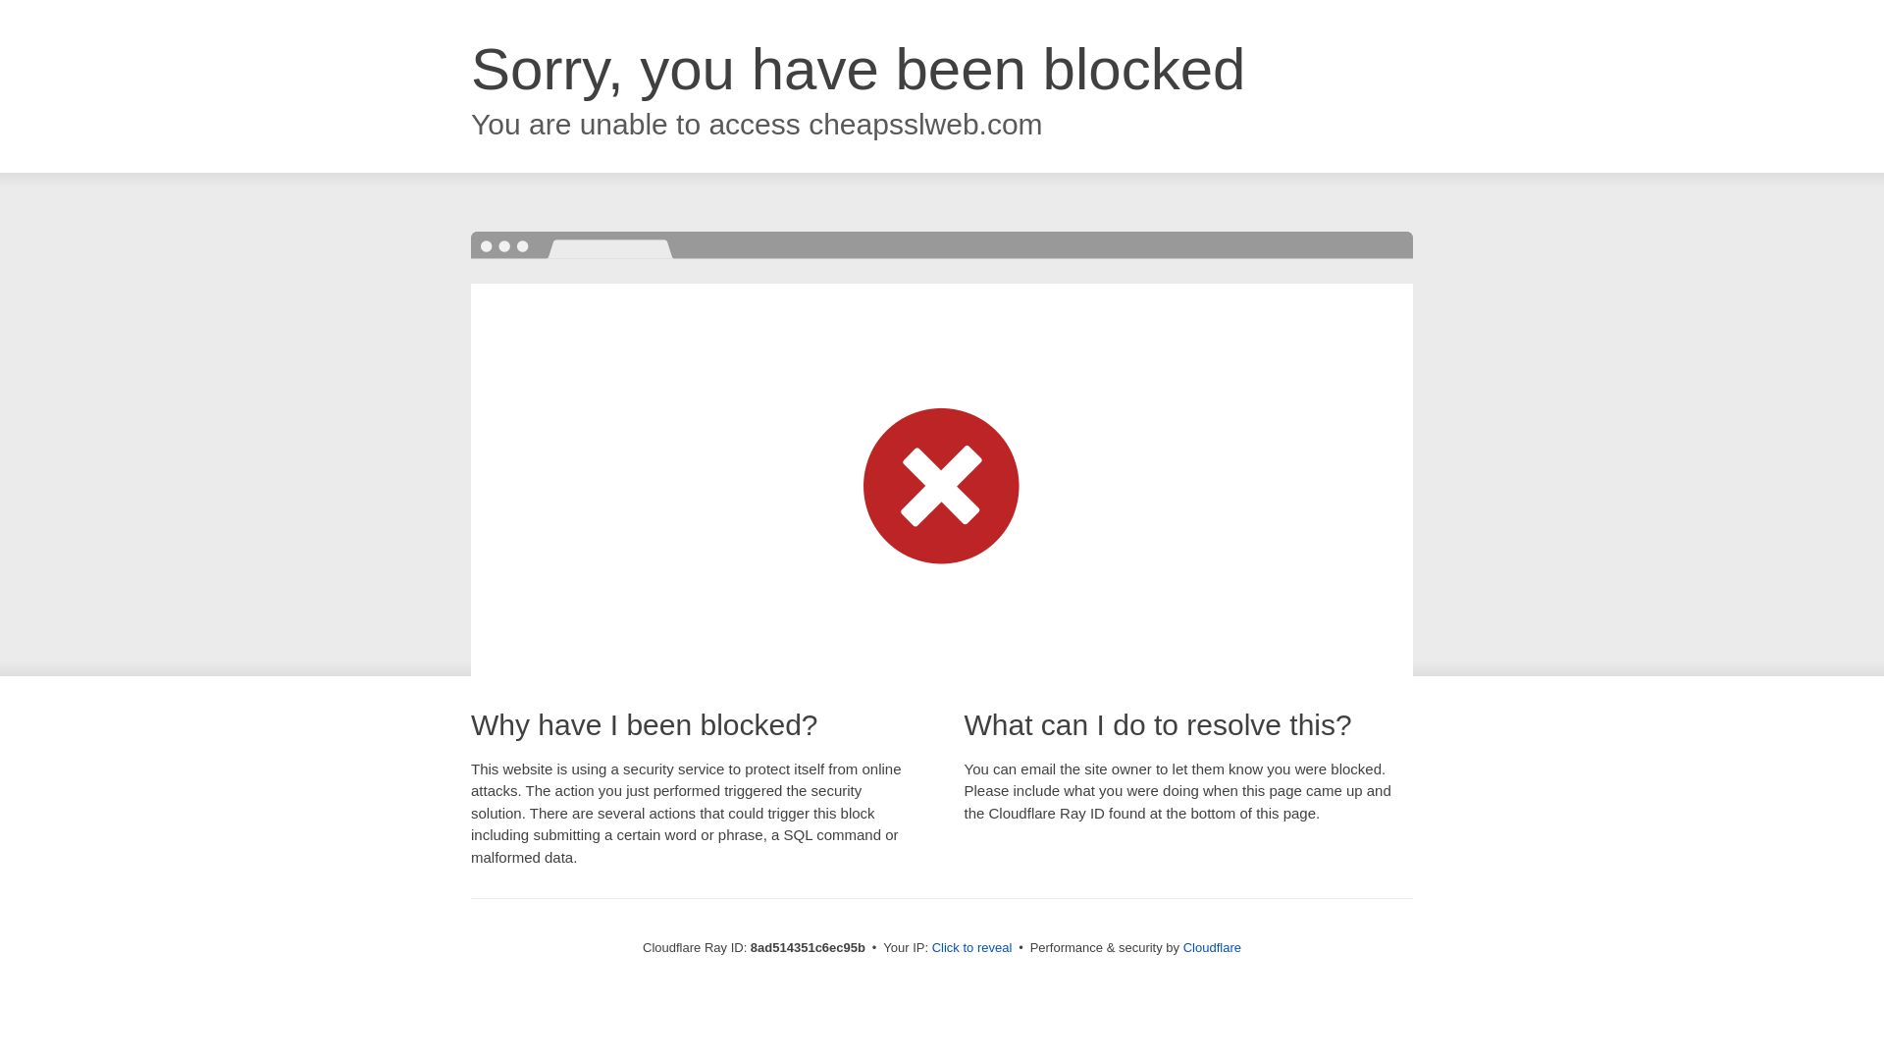  I want to click on Cloudflare, so click(1212, 947).